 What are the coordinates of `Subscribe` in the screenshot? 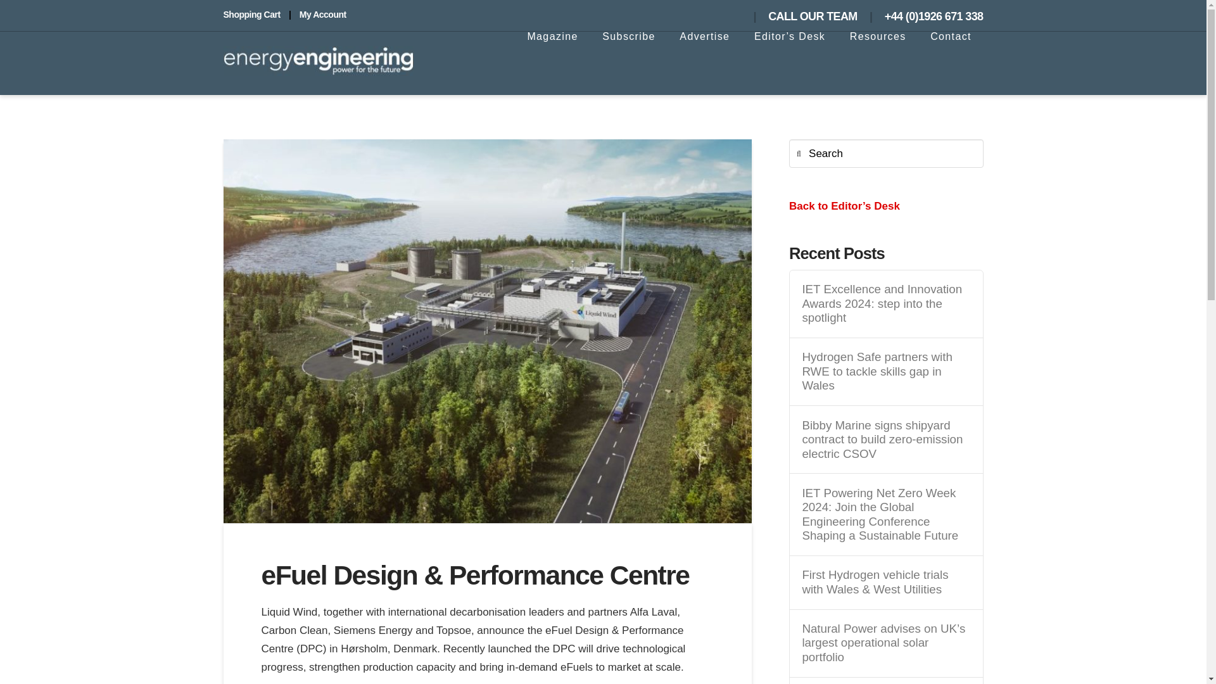 It's located at (628, 63).